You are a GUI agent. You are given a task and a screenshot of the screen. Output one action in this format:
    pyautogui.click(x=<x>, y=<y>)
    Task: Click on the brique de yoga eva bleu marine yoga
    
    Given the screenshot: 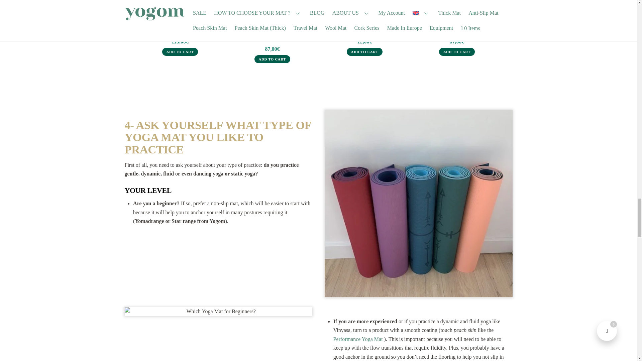 What is the action you would take?
    pyautogui.click(x=364, y=12)
    